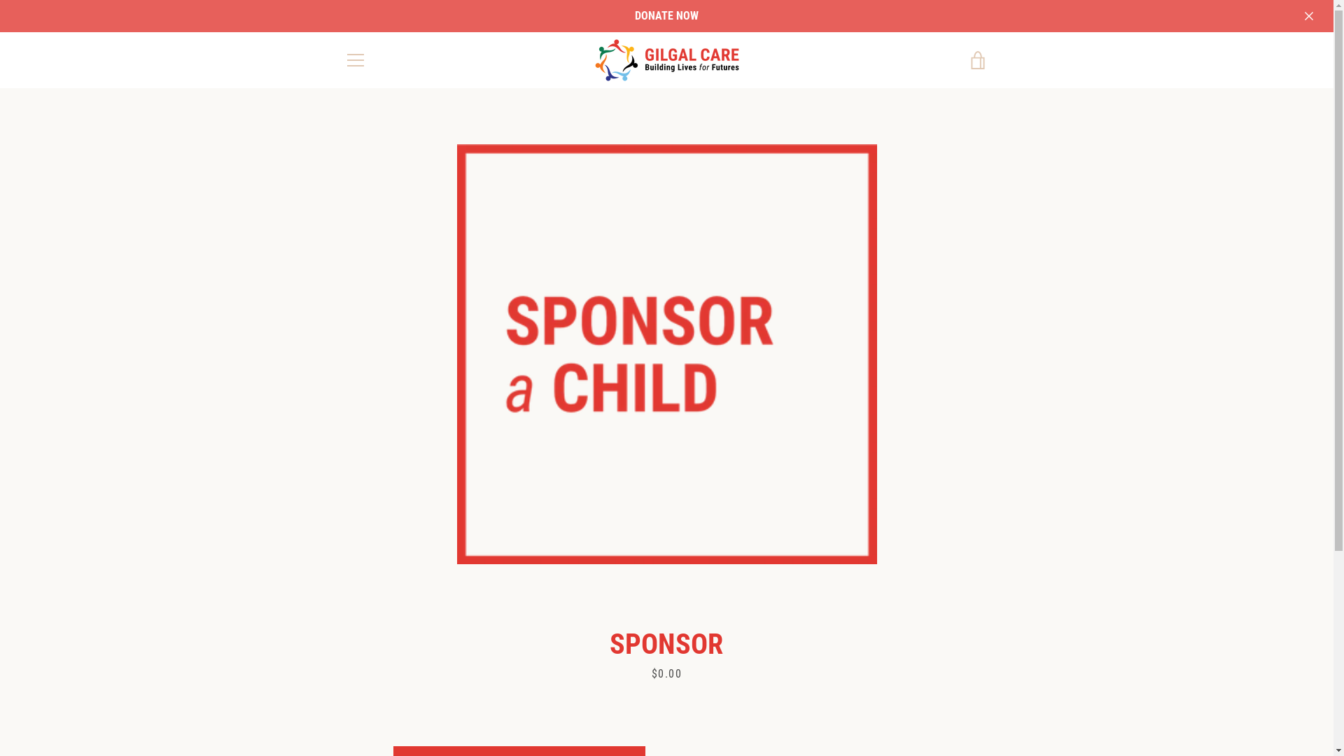 The width and height of the screenshot is (1344, 756). What do you see at coordinates (544, 610) in the screenshot?
I see `FUNDRAISING` at bounding box center [544, 610].